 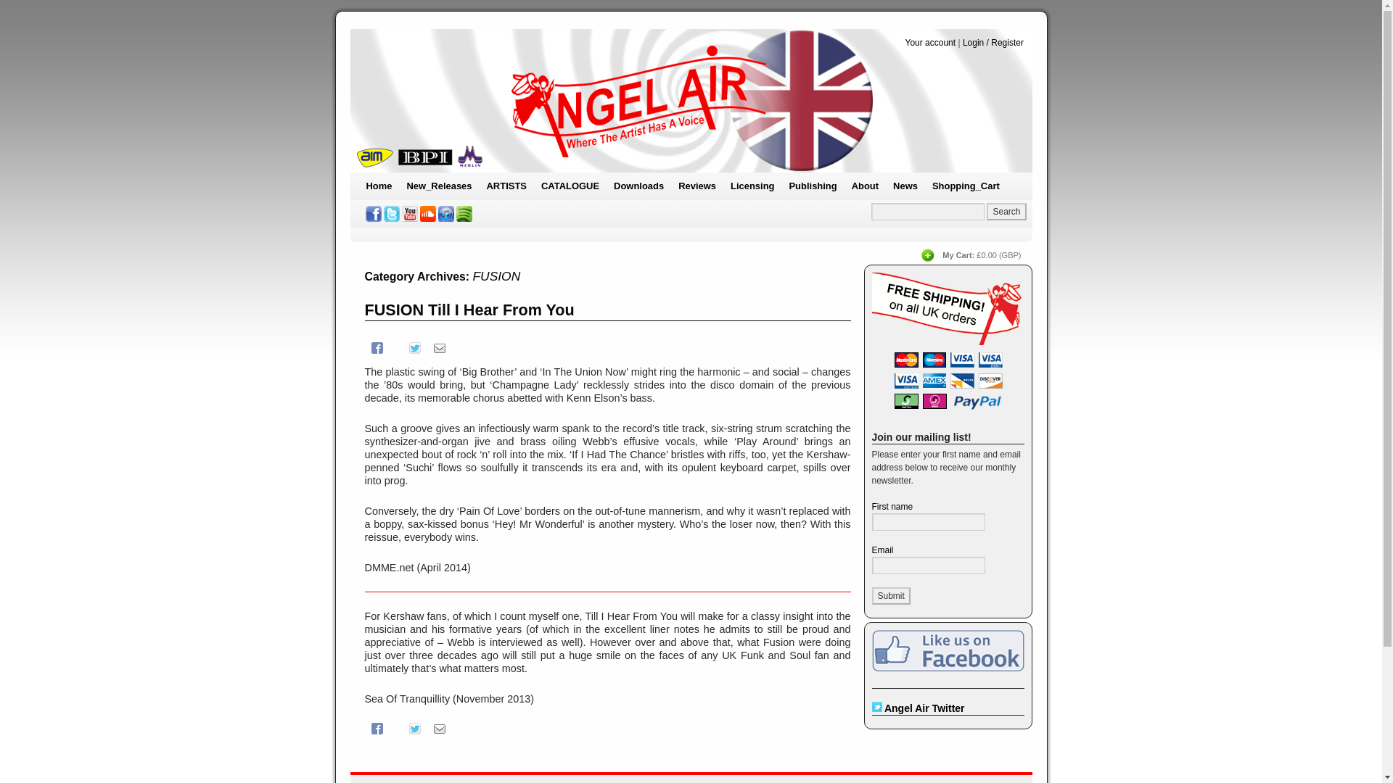 I want to click on Angel Air SoundCloud, so click(x=428, y=213).